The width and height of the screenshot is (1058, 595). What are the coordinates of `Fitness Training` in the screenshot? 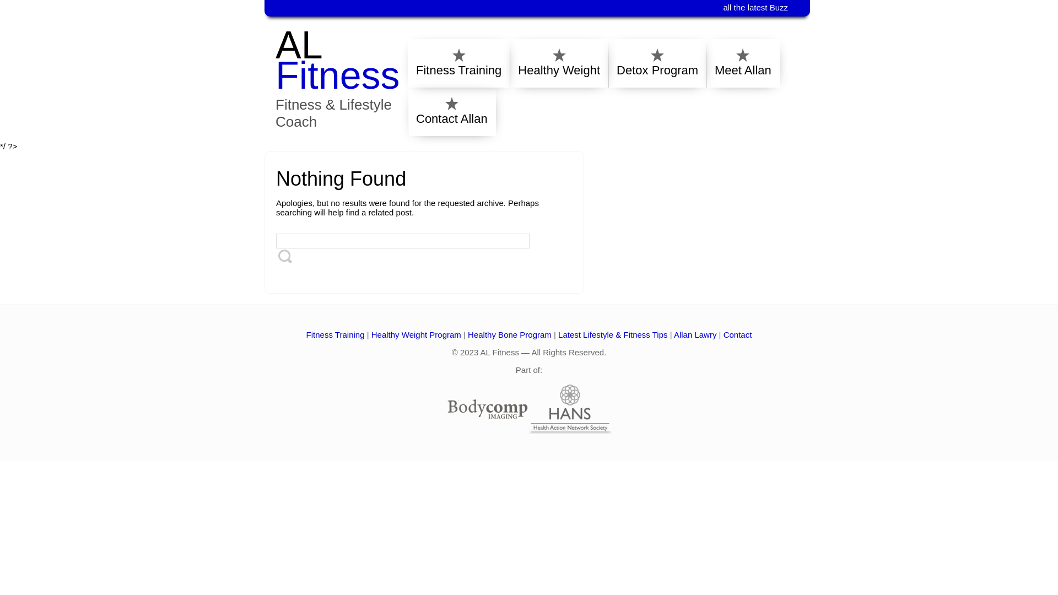 It's located at (458, 65).